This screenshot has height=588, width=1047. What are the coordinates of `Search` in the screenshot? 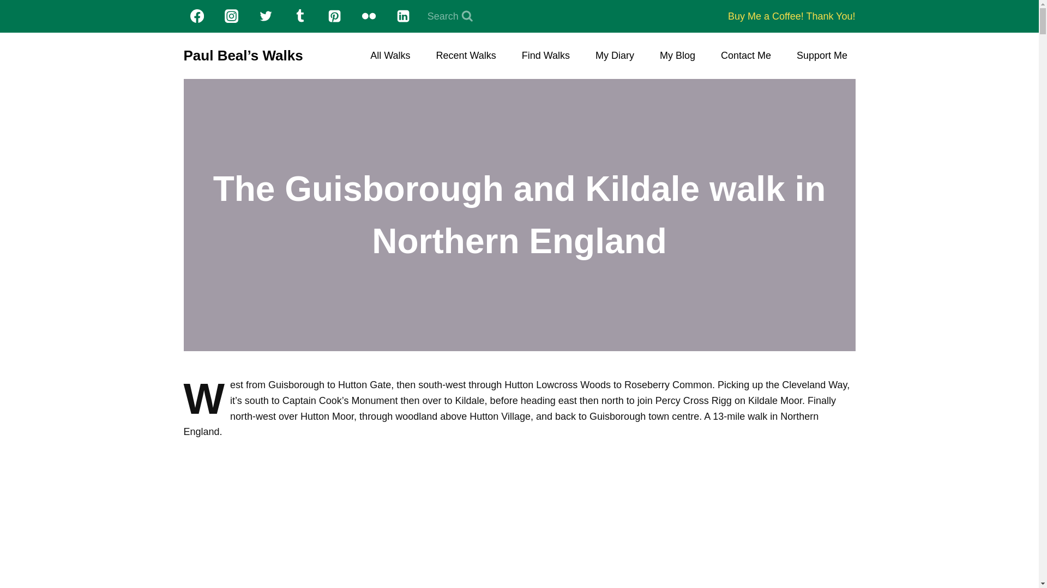 It's located at (450, 16).